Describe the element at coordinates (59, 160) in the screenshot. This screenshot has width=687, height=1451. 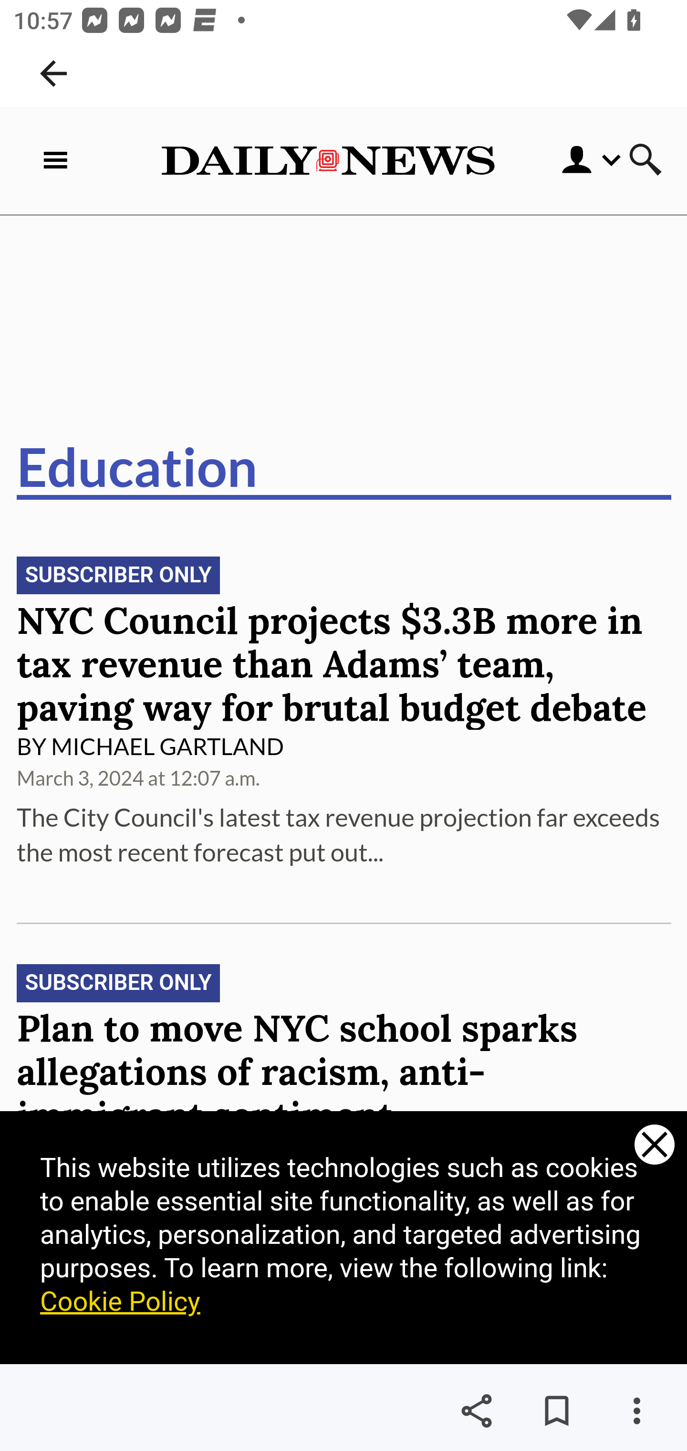
I see `Open menu of all sections` at that location.